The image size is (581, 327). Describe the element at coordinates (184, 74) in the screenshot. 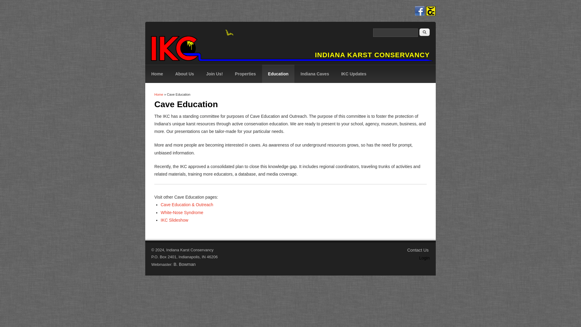

I see `About Us` at that location.